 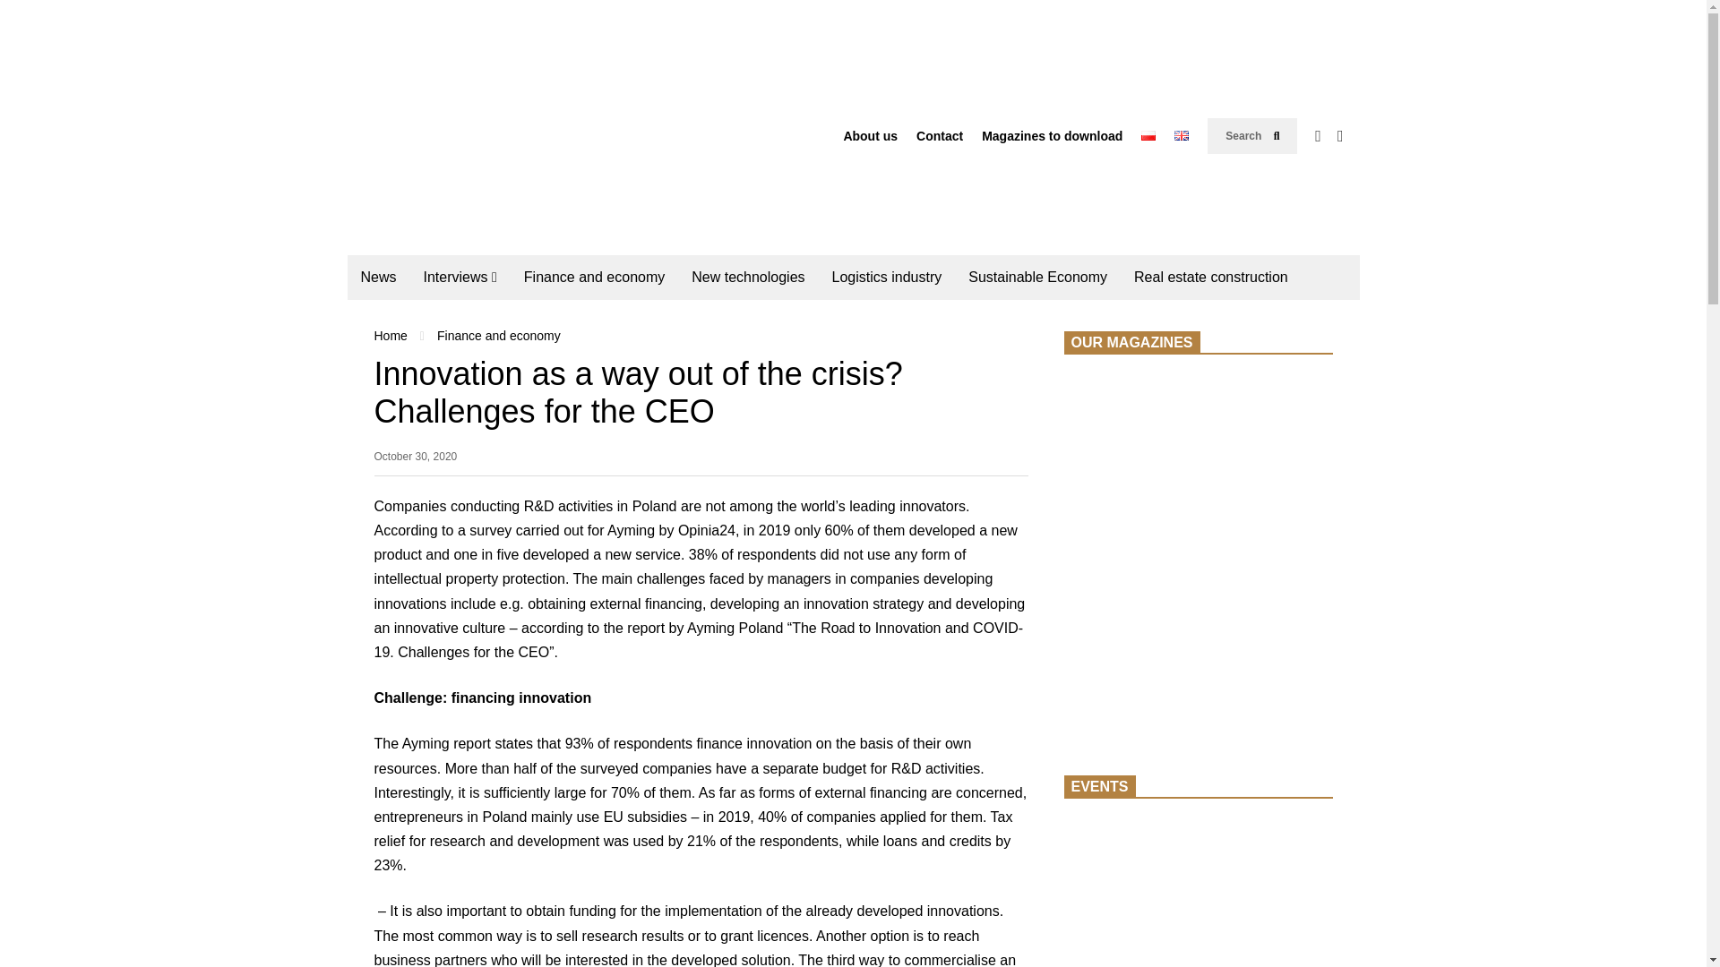 I want to click on October 30, 2020, so click(x=416, y=462).